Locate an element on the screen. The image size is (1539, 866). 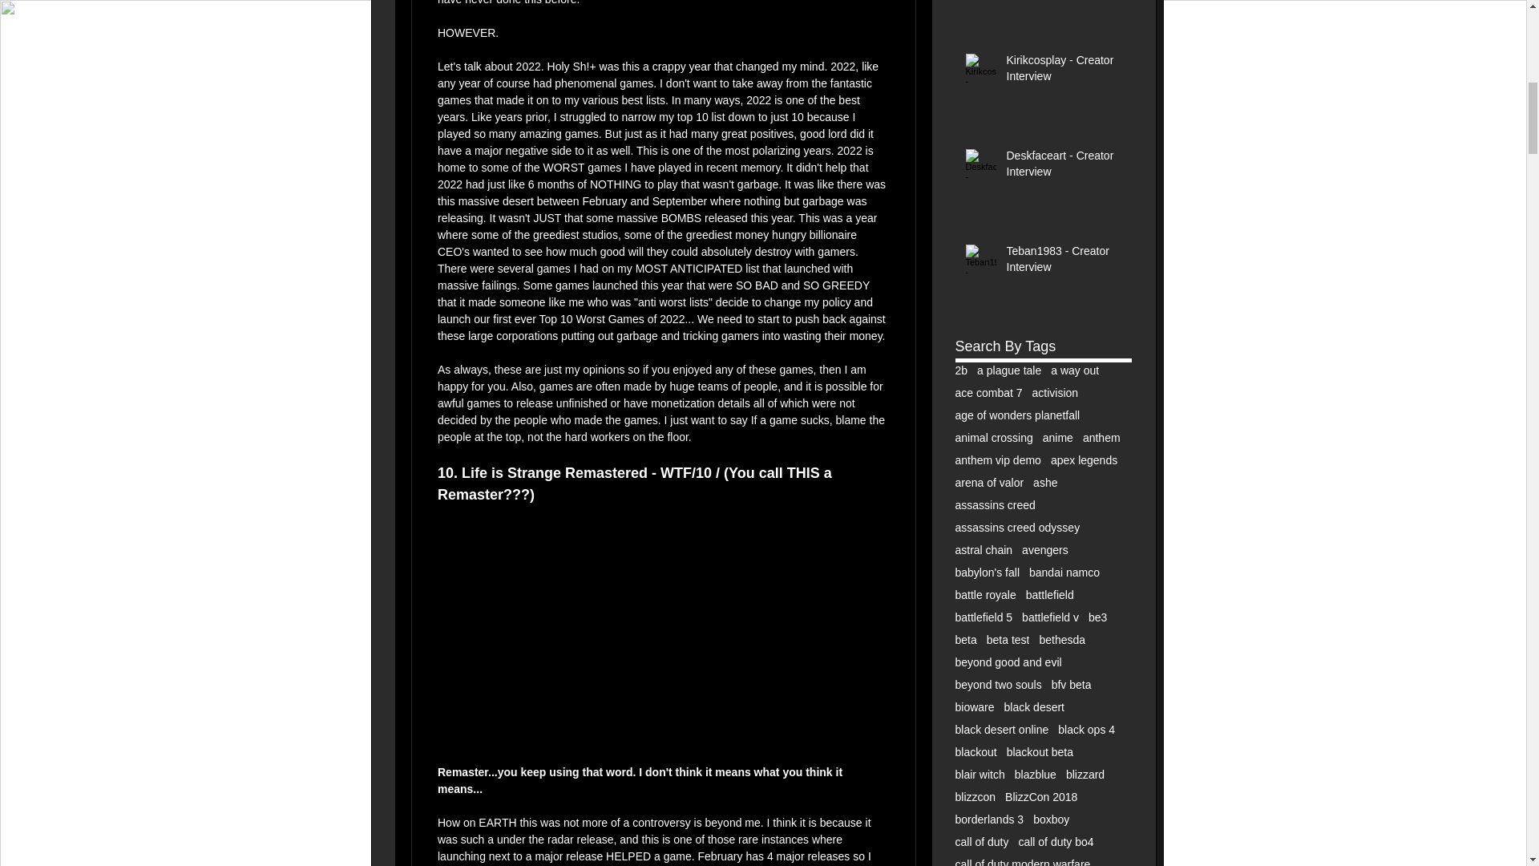
Teban1983 - Creator Interview is located at coordinates (1064, 262).